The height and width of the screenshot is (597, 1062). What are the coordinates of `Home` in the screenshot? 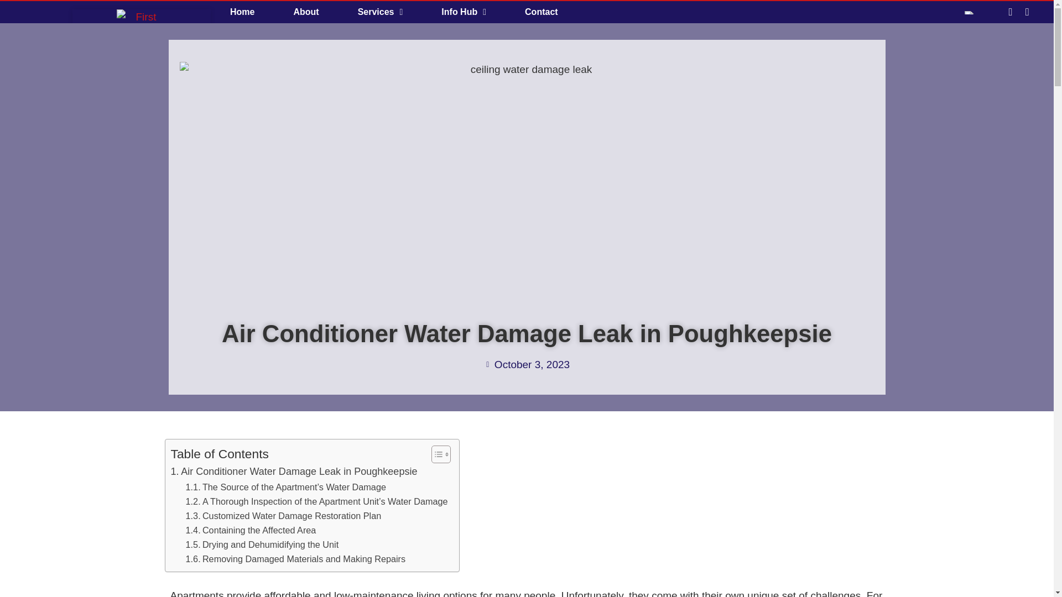 It's located at (242, 12).